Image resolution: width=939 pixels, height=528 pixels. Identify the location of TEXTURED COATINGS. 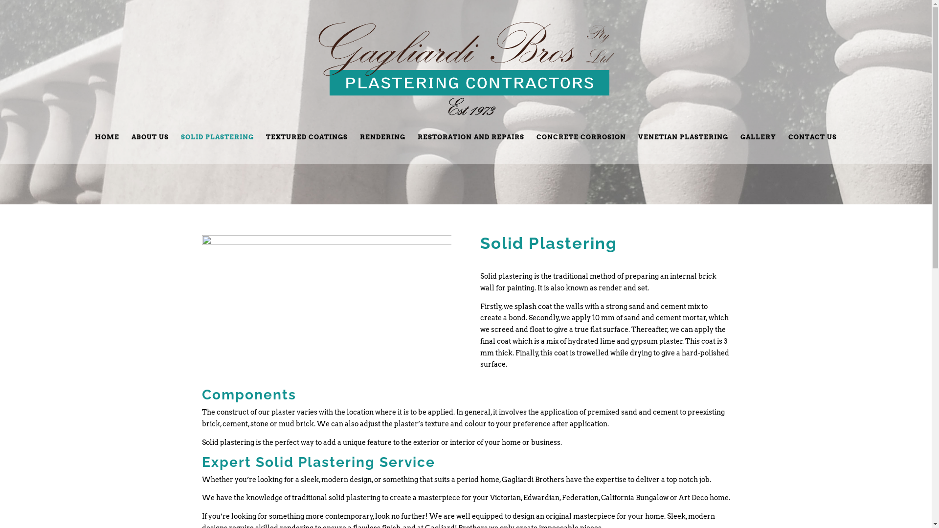
(307, 149).